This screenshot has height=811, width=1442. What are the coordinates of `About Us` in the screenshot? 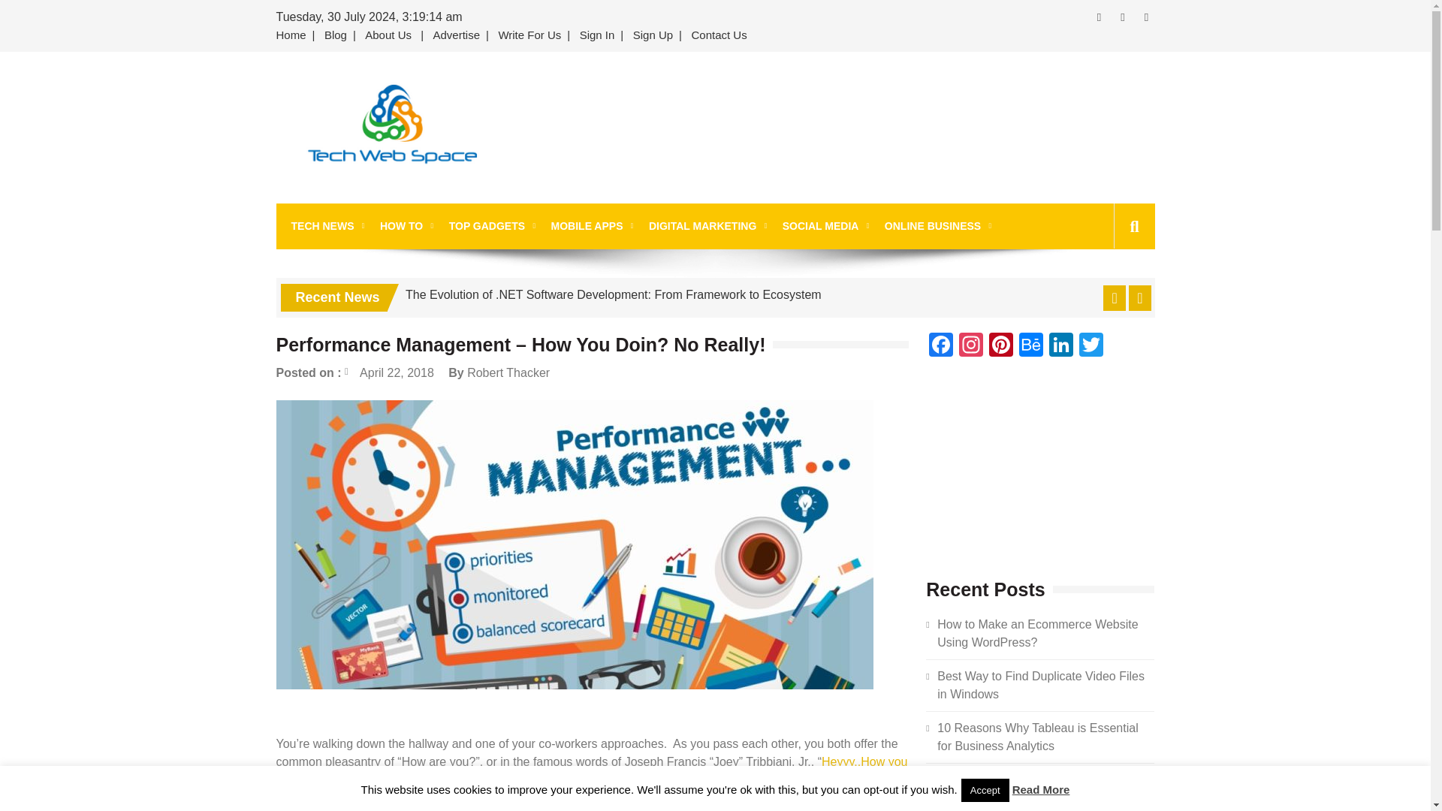 It's located at (388, 35).